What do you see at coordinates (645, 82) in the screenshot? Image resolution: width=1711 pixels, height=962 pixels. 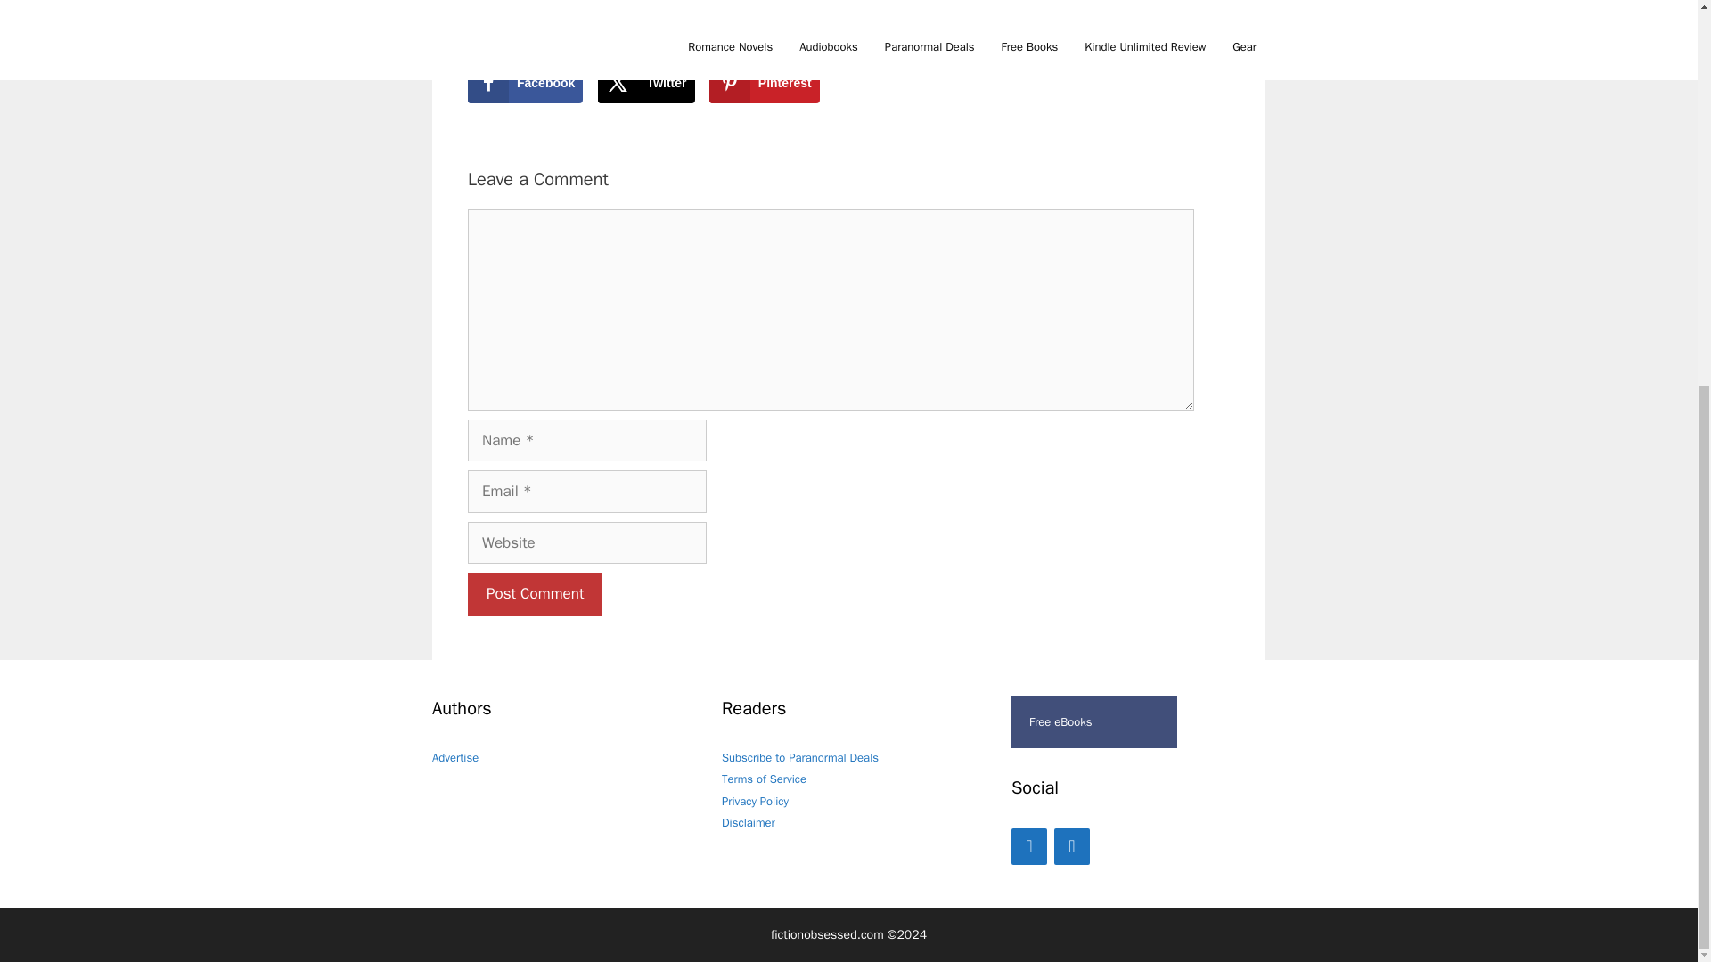 I see `Twitter` at bounding box center [645, 82].